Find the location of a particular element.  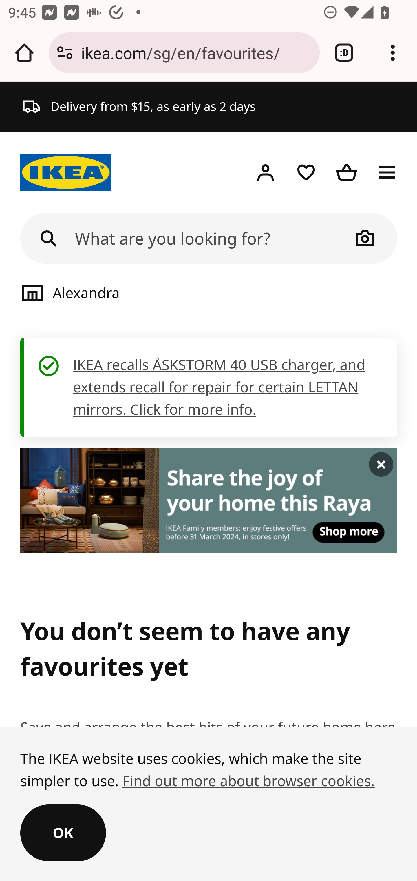

Delivery from $15, as early as 2 days is located at coordinates (139, 107).